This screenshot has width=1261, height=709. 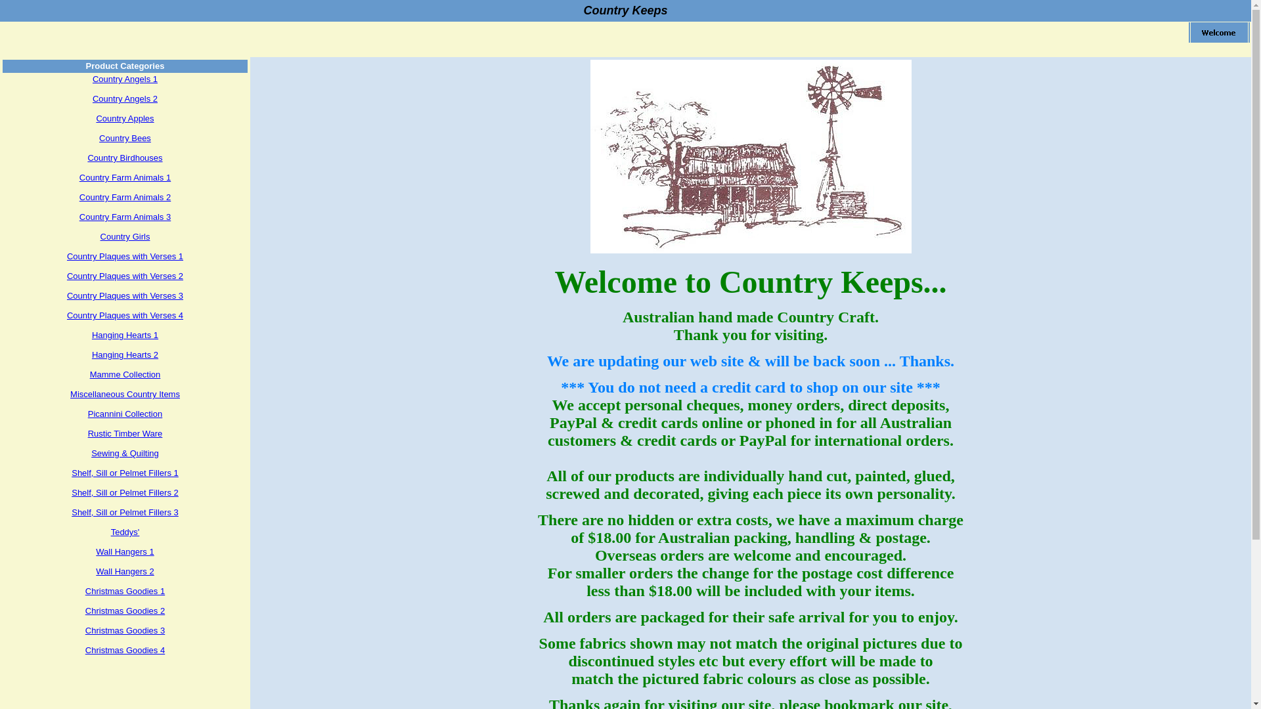 I want to click on Christmas Goodies 2, so click(x=125, y=611).